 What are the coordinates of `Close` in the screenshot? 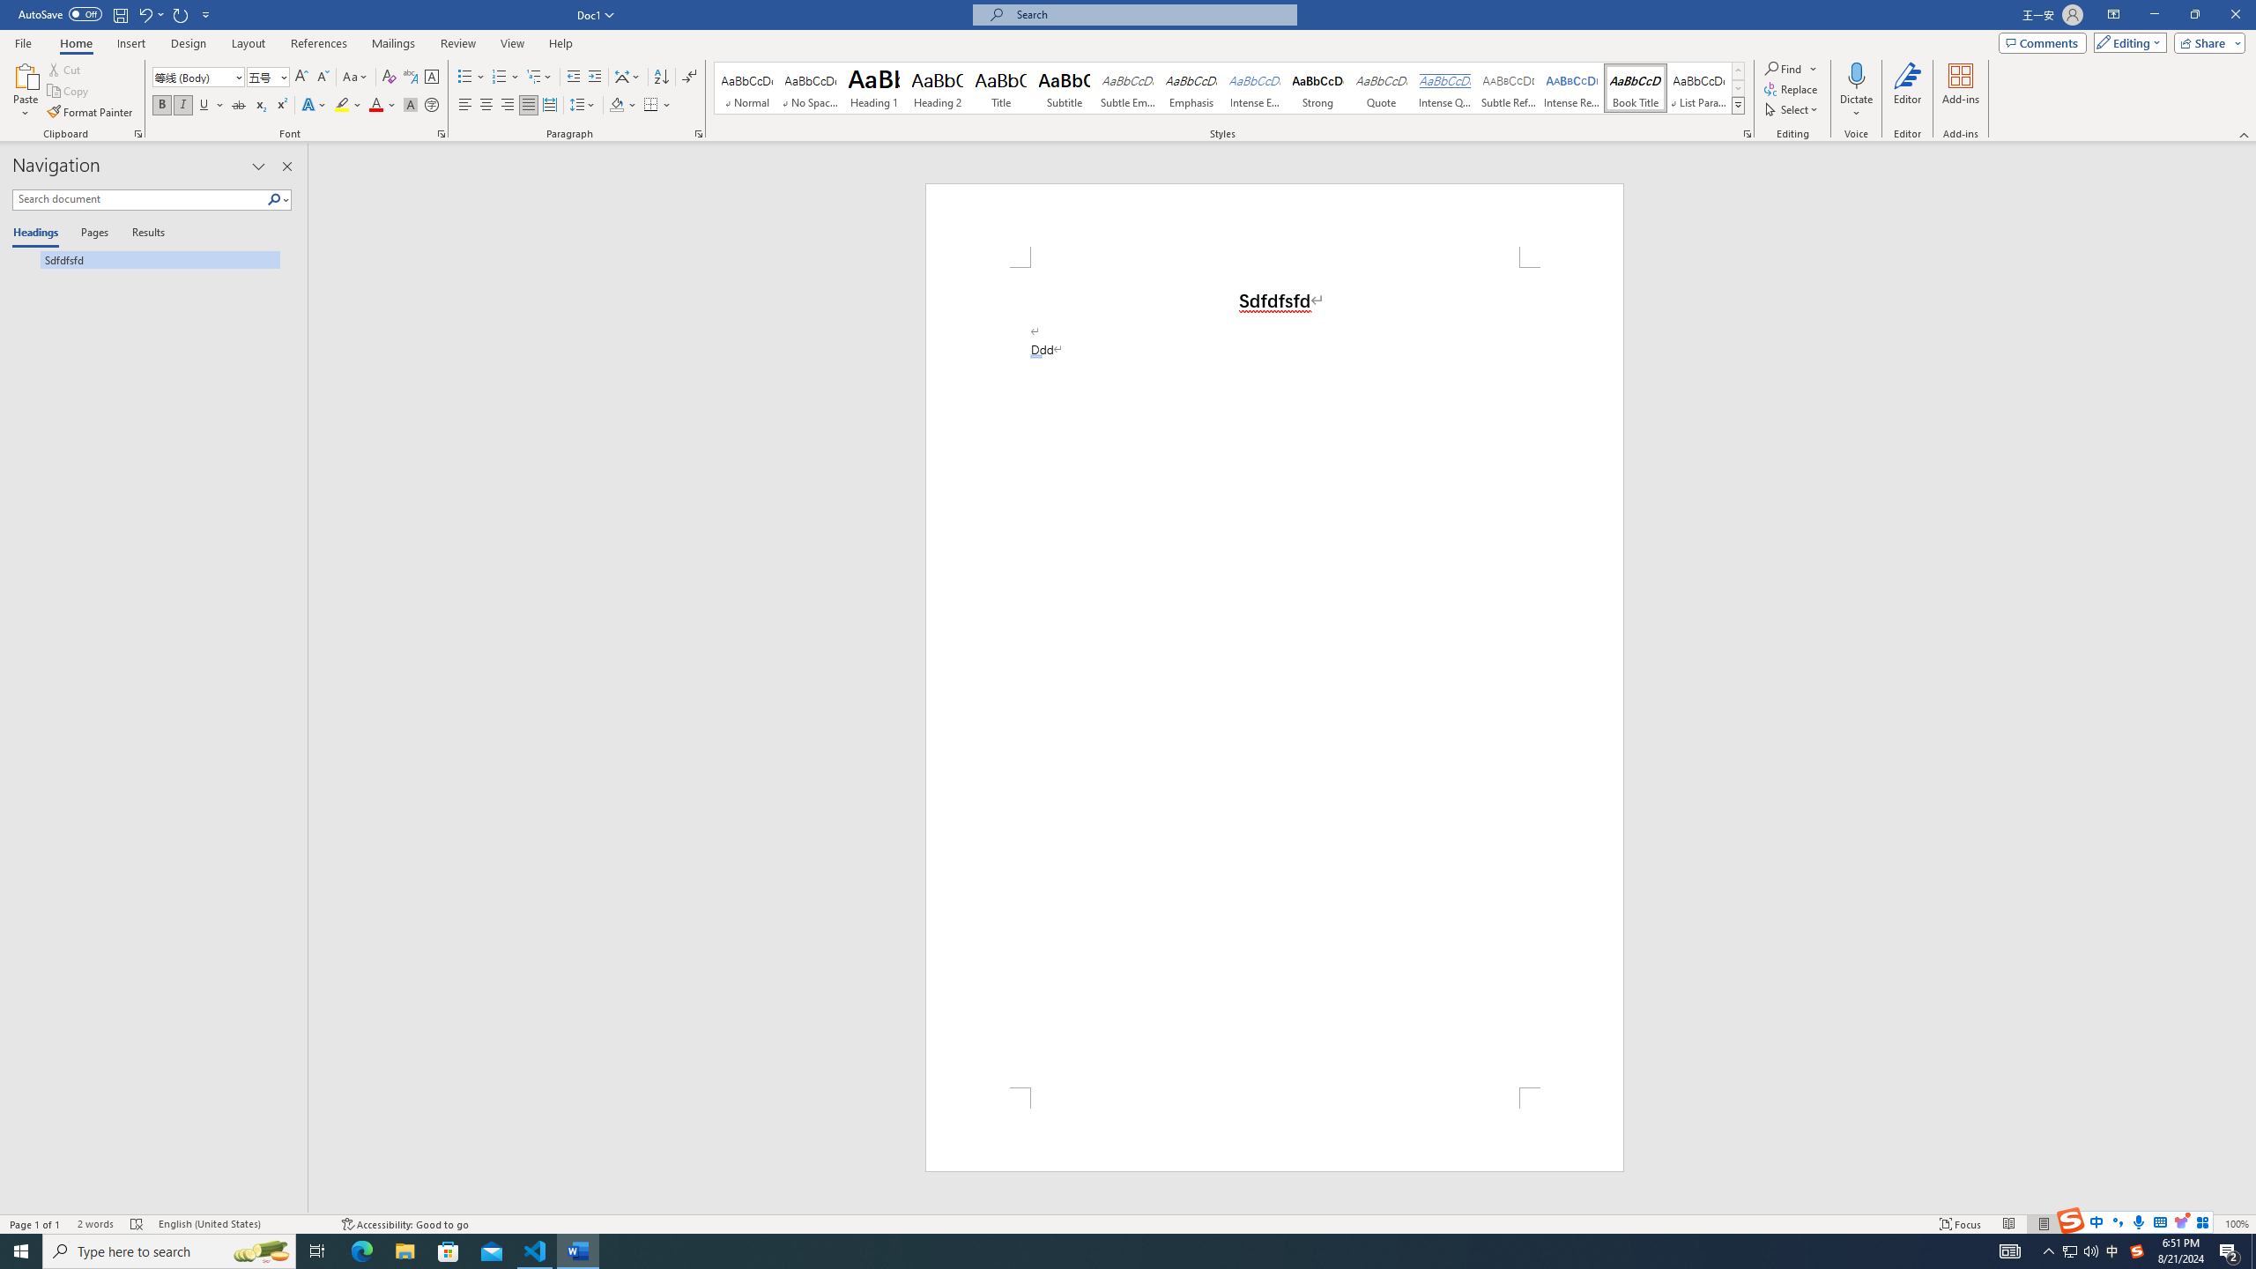 It's located at (2235, 15).